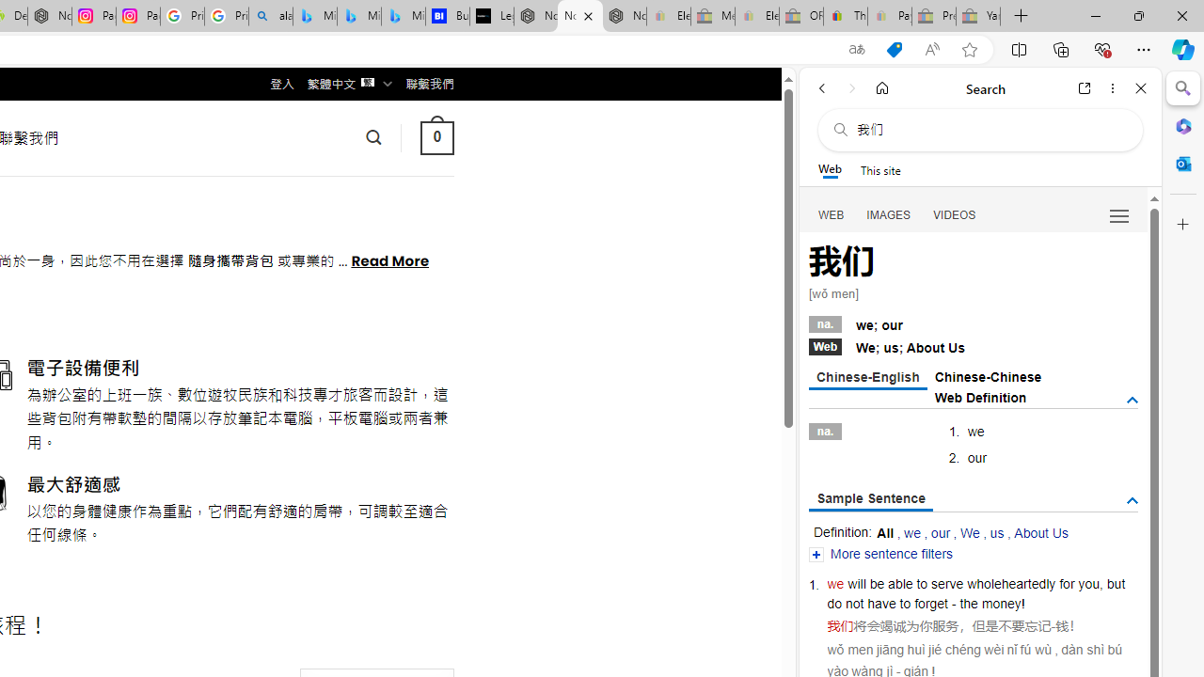 The height and width of the screenshot is (677, 1204). Describe the element at coordinates (931, 604) in the screenshot. I see `forget` at that location.